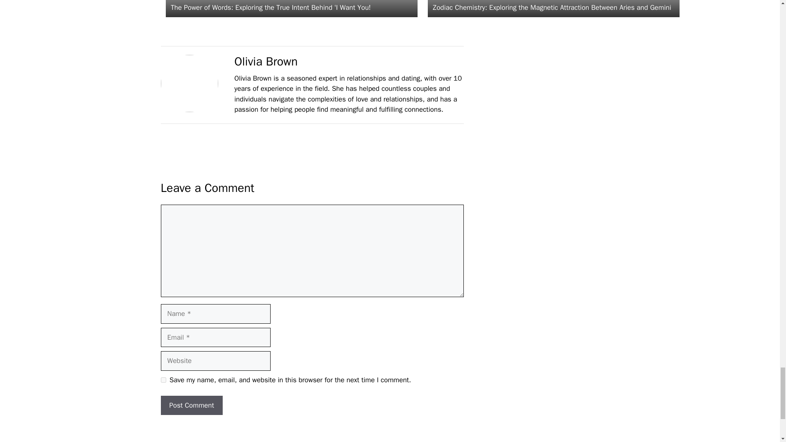  Describe the element at coordinates (163, 380) in the screenshot. I see `yes` at that location.